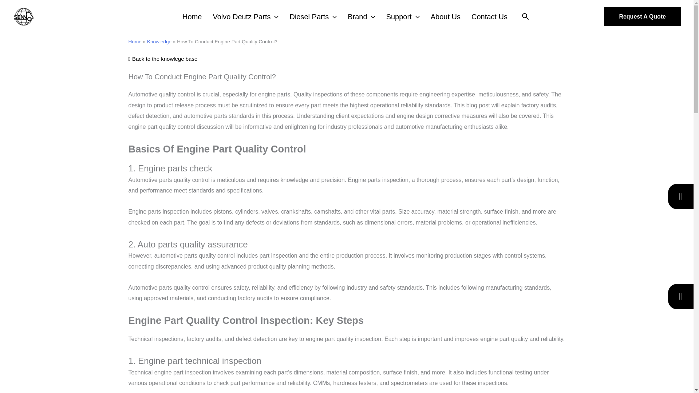  Describe the element at coordinates (363, 17) in the screenshot. I see `Brand` at that location.